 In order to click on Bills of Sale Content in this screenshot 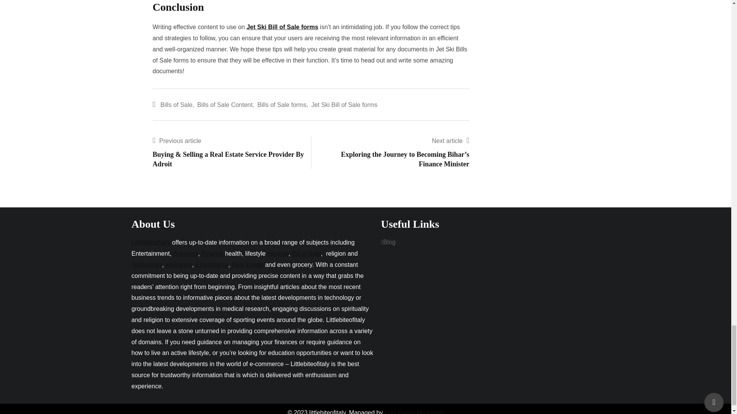, I will do `click(225, 105)`.